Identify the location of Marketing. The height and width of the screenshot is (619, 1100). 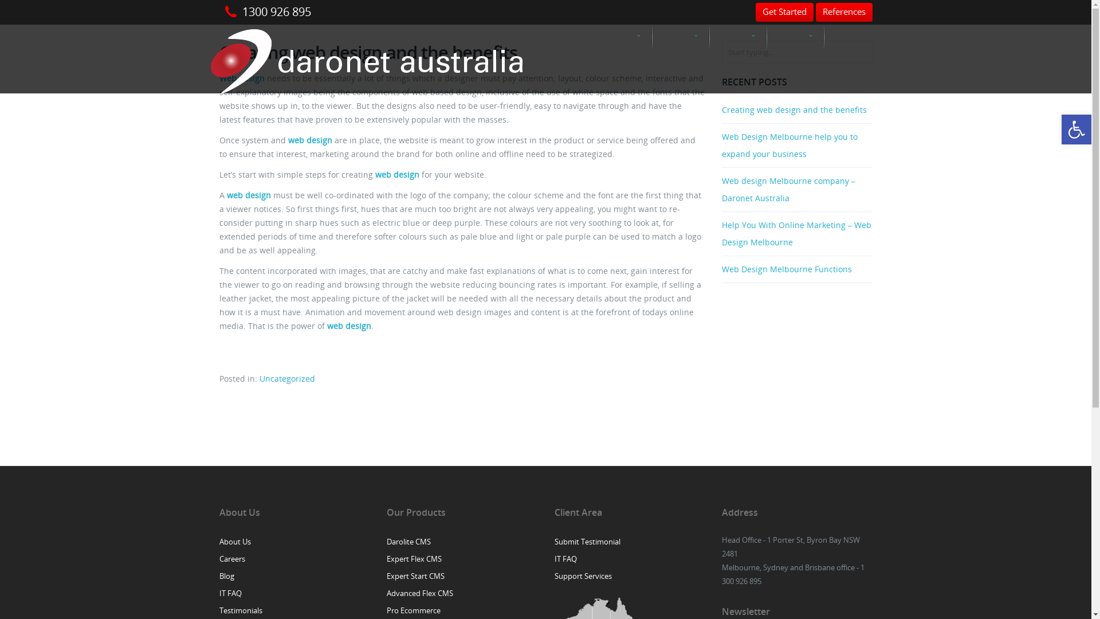
(738, 37).